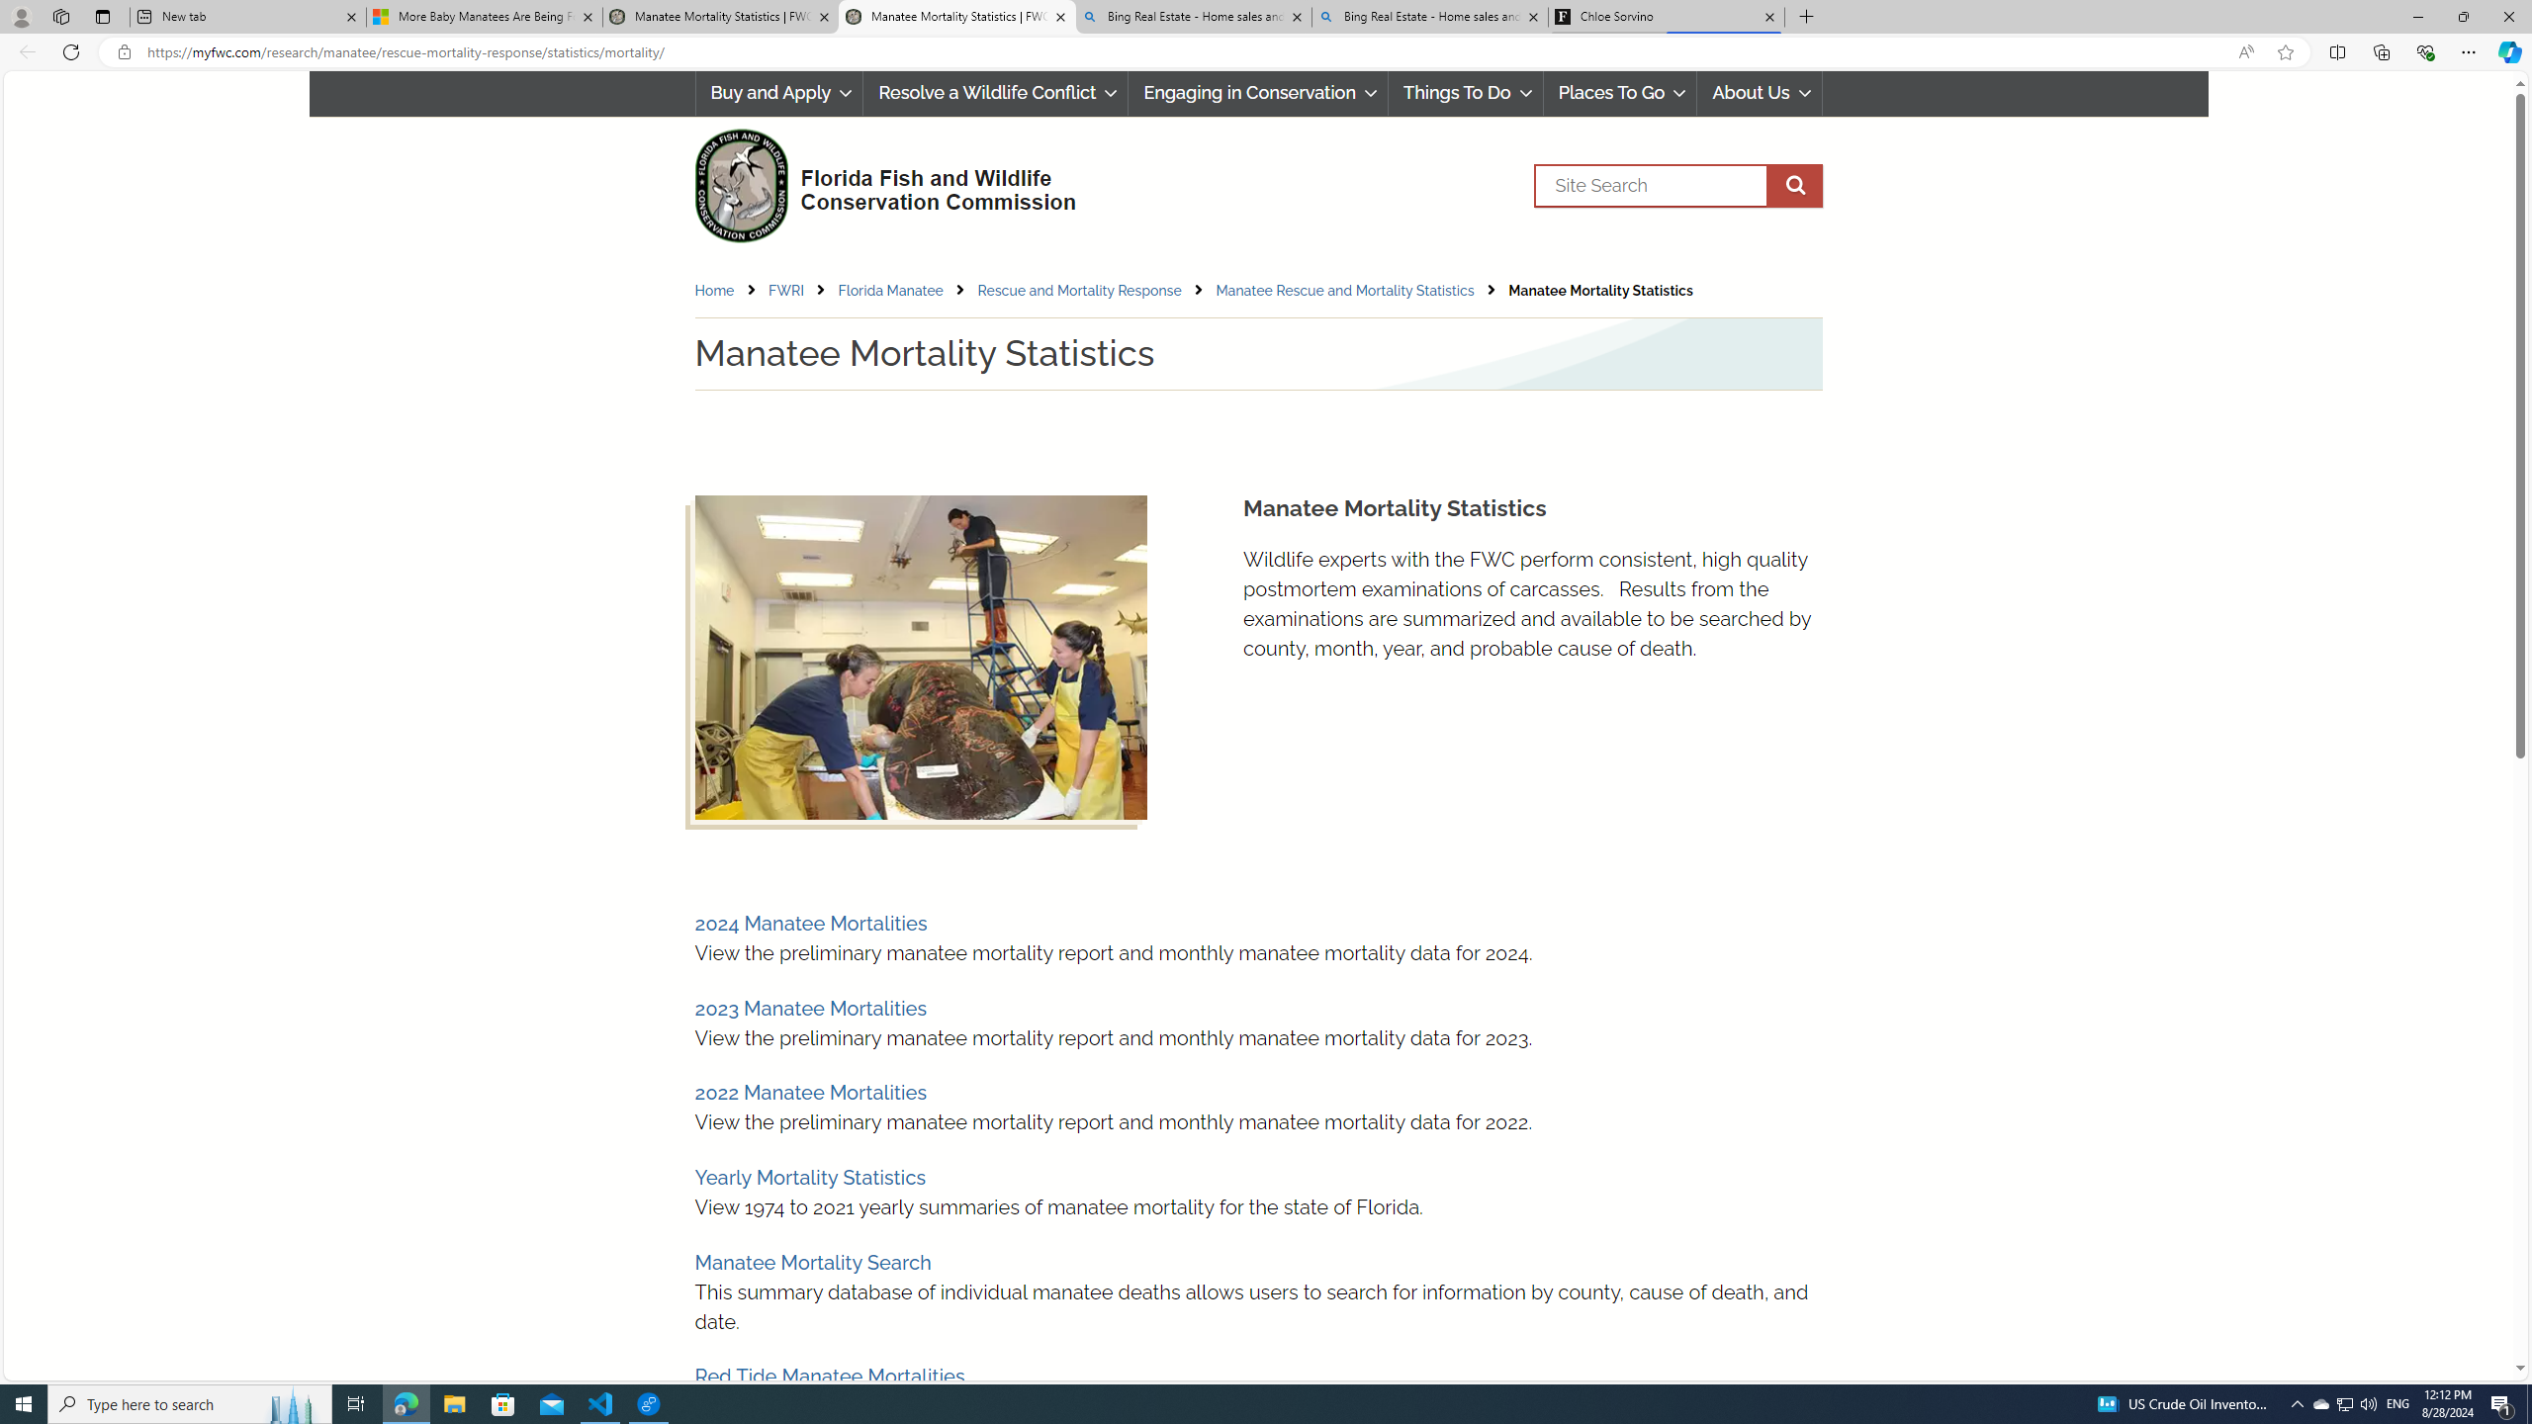 Image resolution: width=2532 pixels, height=1424 pixels. What do you see at coordinates (920, 657) in the screenshot?
I see `Manatee Necropsy` at bounding box center [920, 657].